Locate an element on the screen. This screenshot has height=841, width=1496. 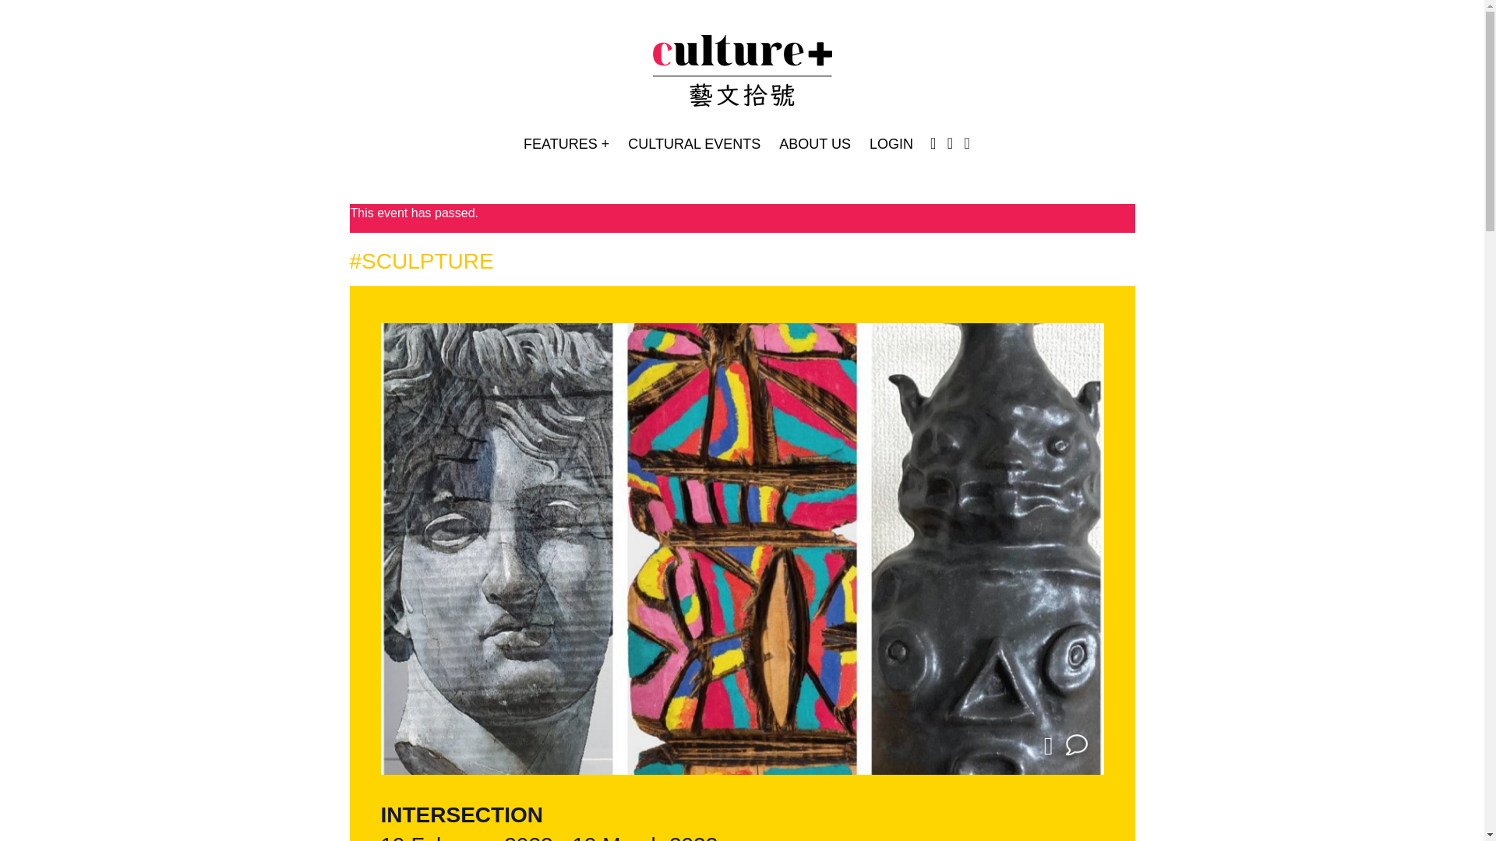
Youtube is located at coordinates (967, 143).